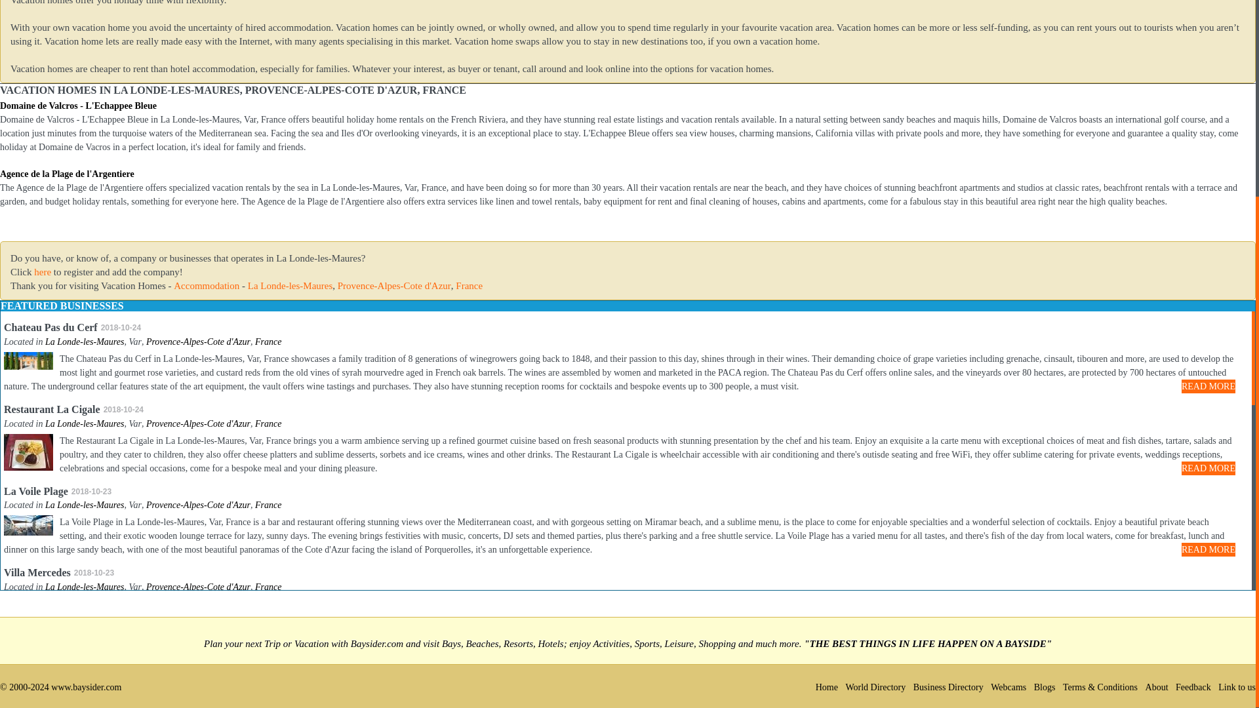 The height and width of the screenshot is (708, 1259). Describe the element at coordinates (1208, 386) in the screenshot. I see `READ MORE` at that location.